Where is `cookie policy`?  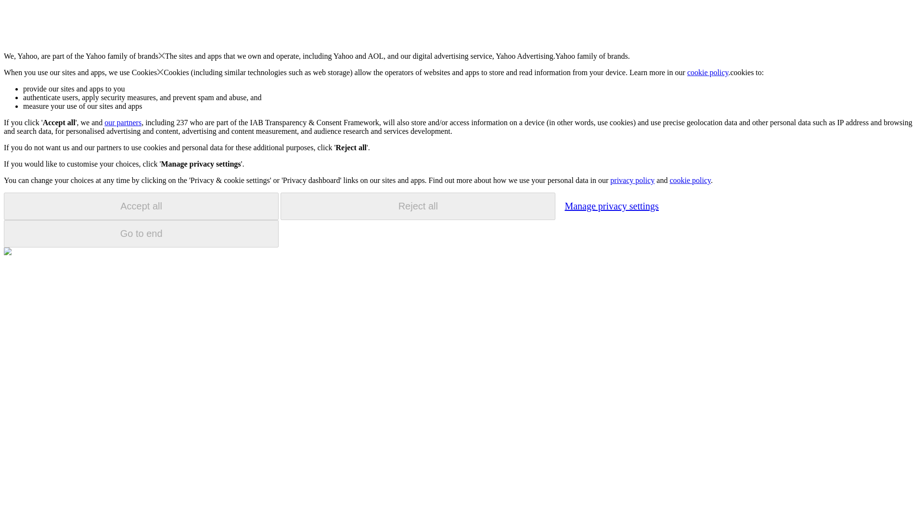
cookie policy is located at coordinates (708, 72).